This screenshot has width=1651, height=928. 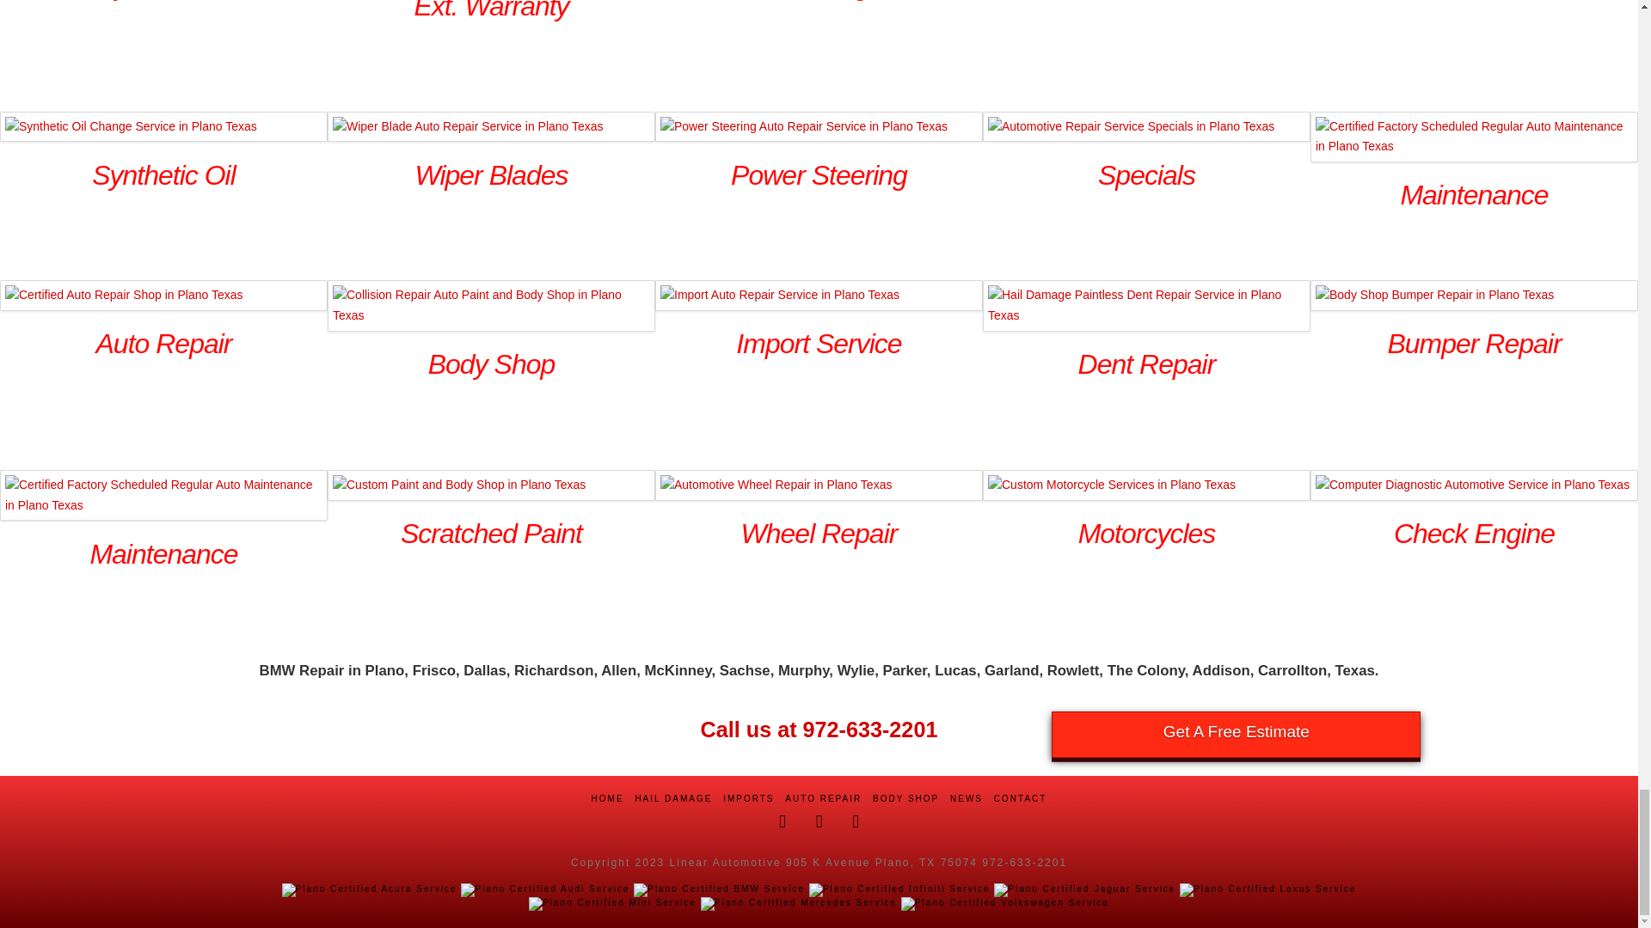 I want to click on Synthetic Oil Change Service in Plano Texas, so click(x=163, y=125).